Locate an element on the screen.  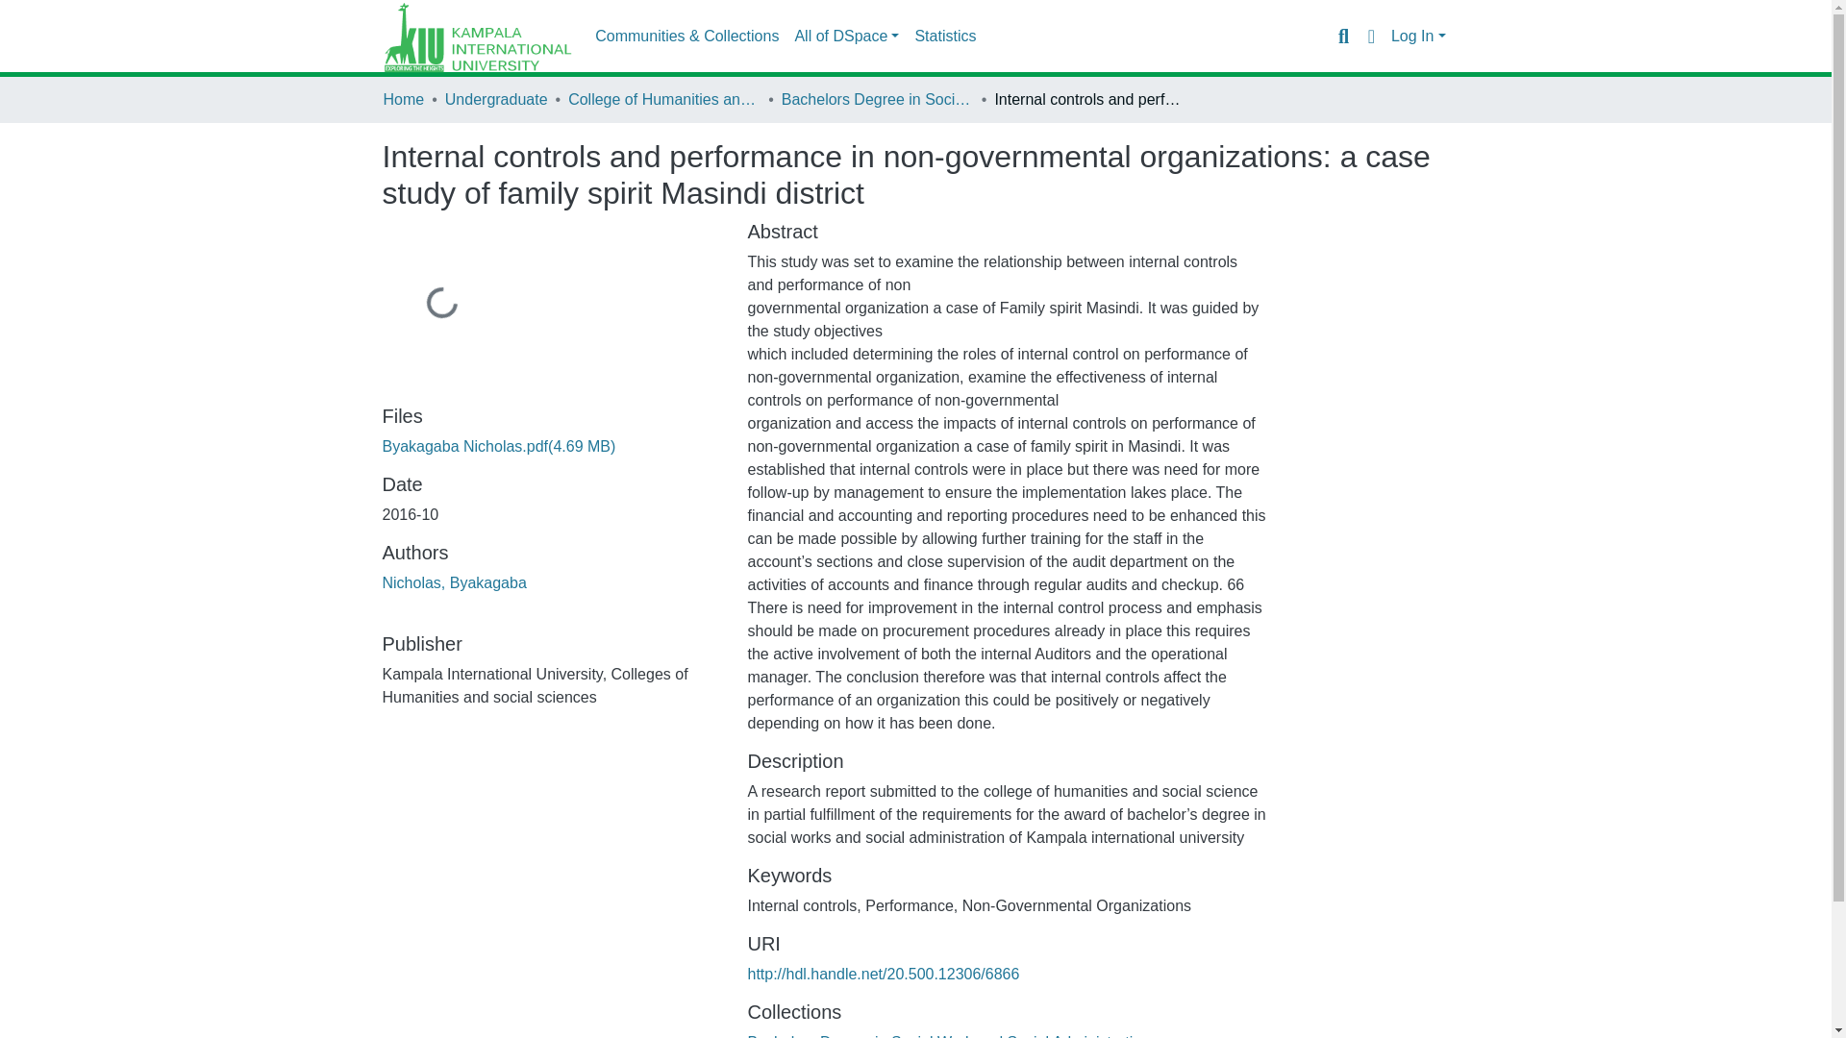
Undergraduate is located at coordinates (496, 99).